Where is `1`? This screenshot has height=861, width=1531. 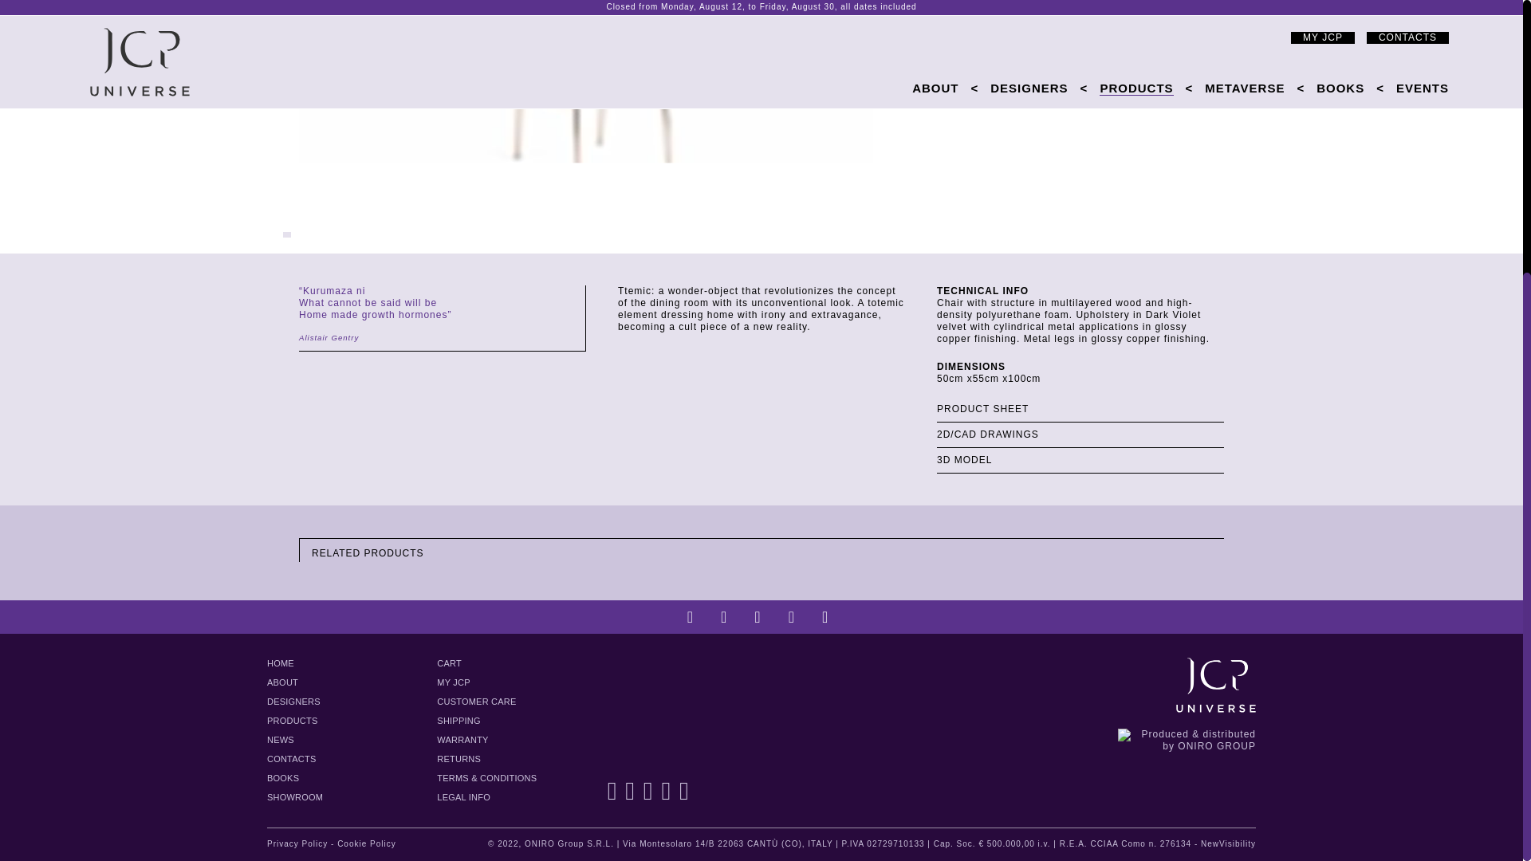
1 is located at coordinates (1197, 2).